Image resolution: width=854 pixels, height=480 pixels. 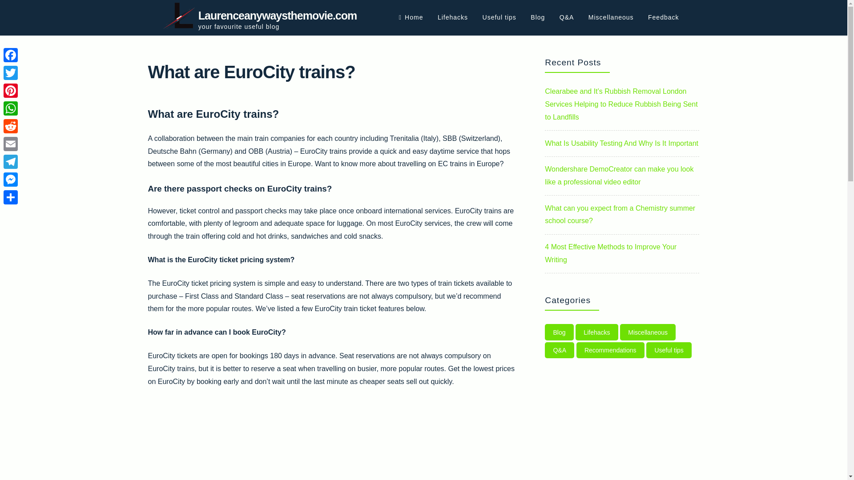 What do you see at coordinates (453, 18) in the screenshot?
I see `Lifehacks` at bounding box center [453, 18].